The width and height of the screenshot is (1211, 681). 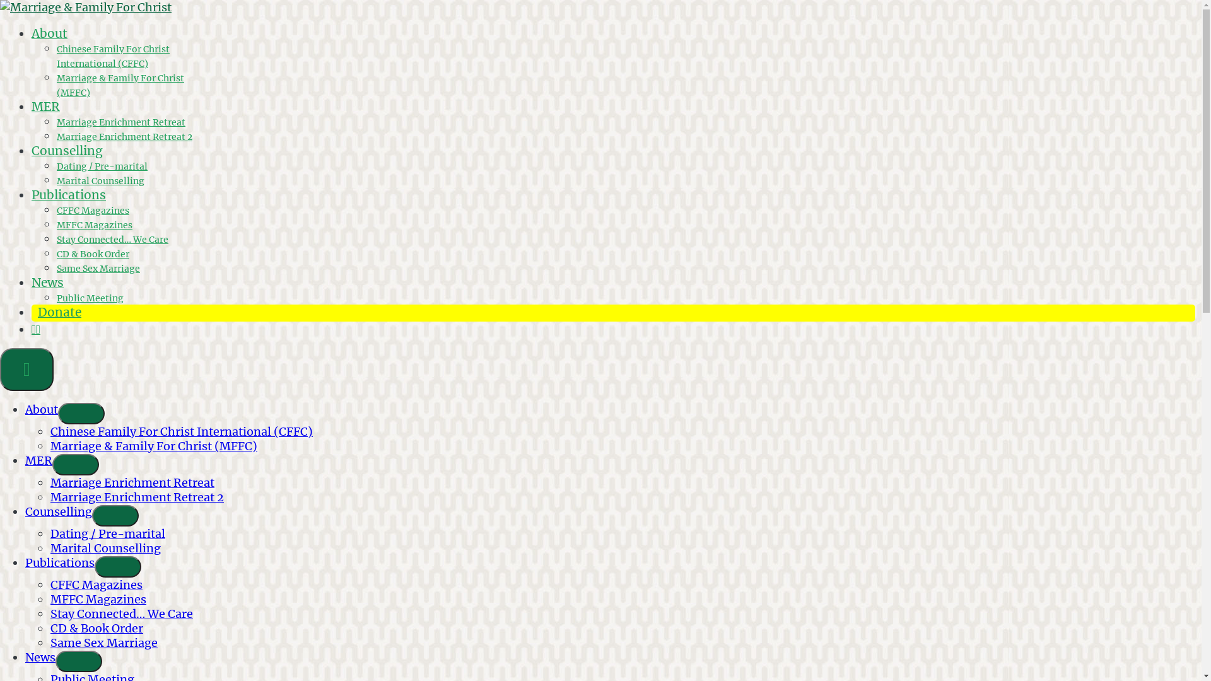 I want to click on Publications, so click(x=69, y=195).